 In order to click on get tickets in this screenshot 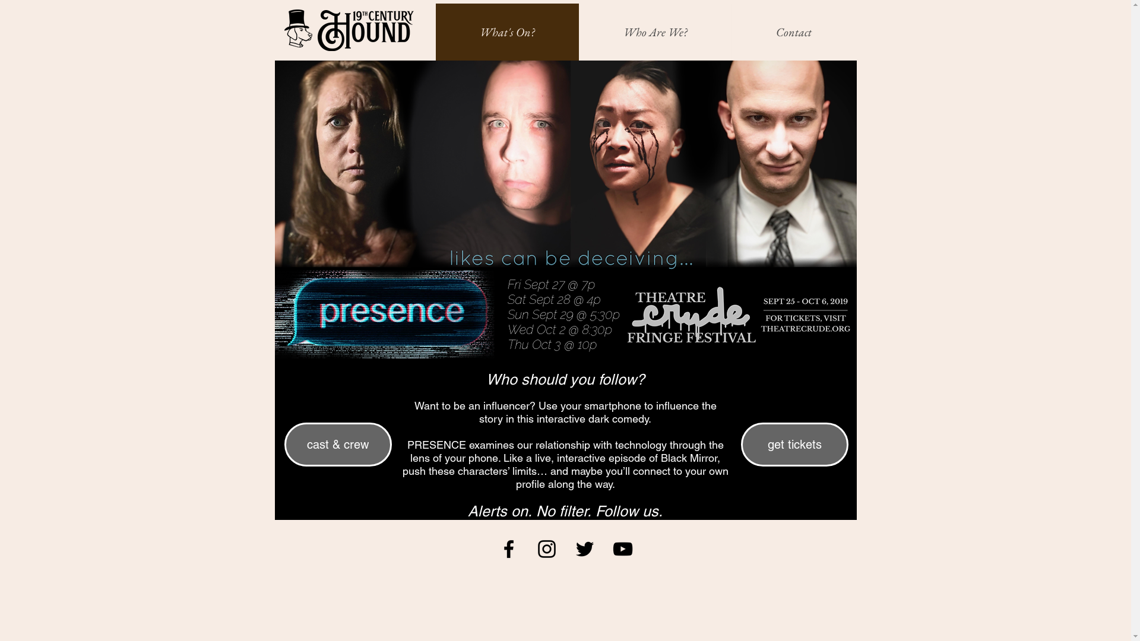, I will do `click(794, 445)`.